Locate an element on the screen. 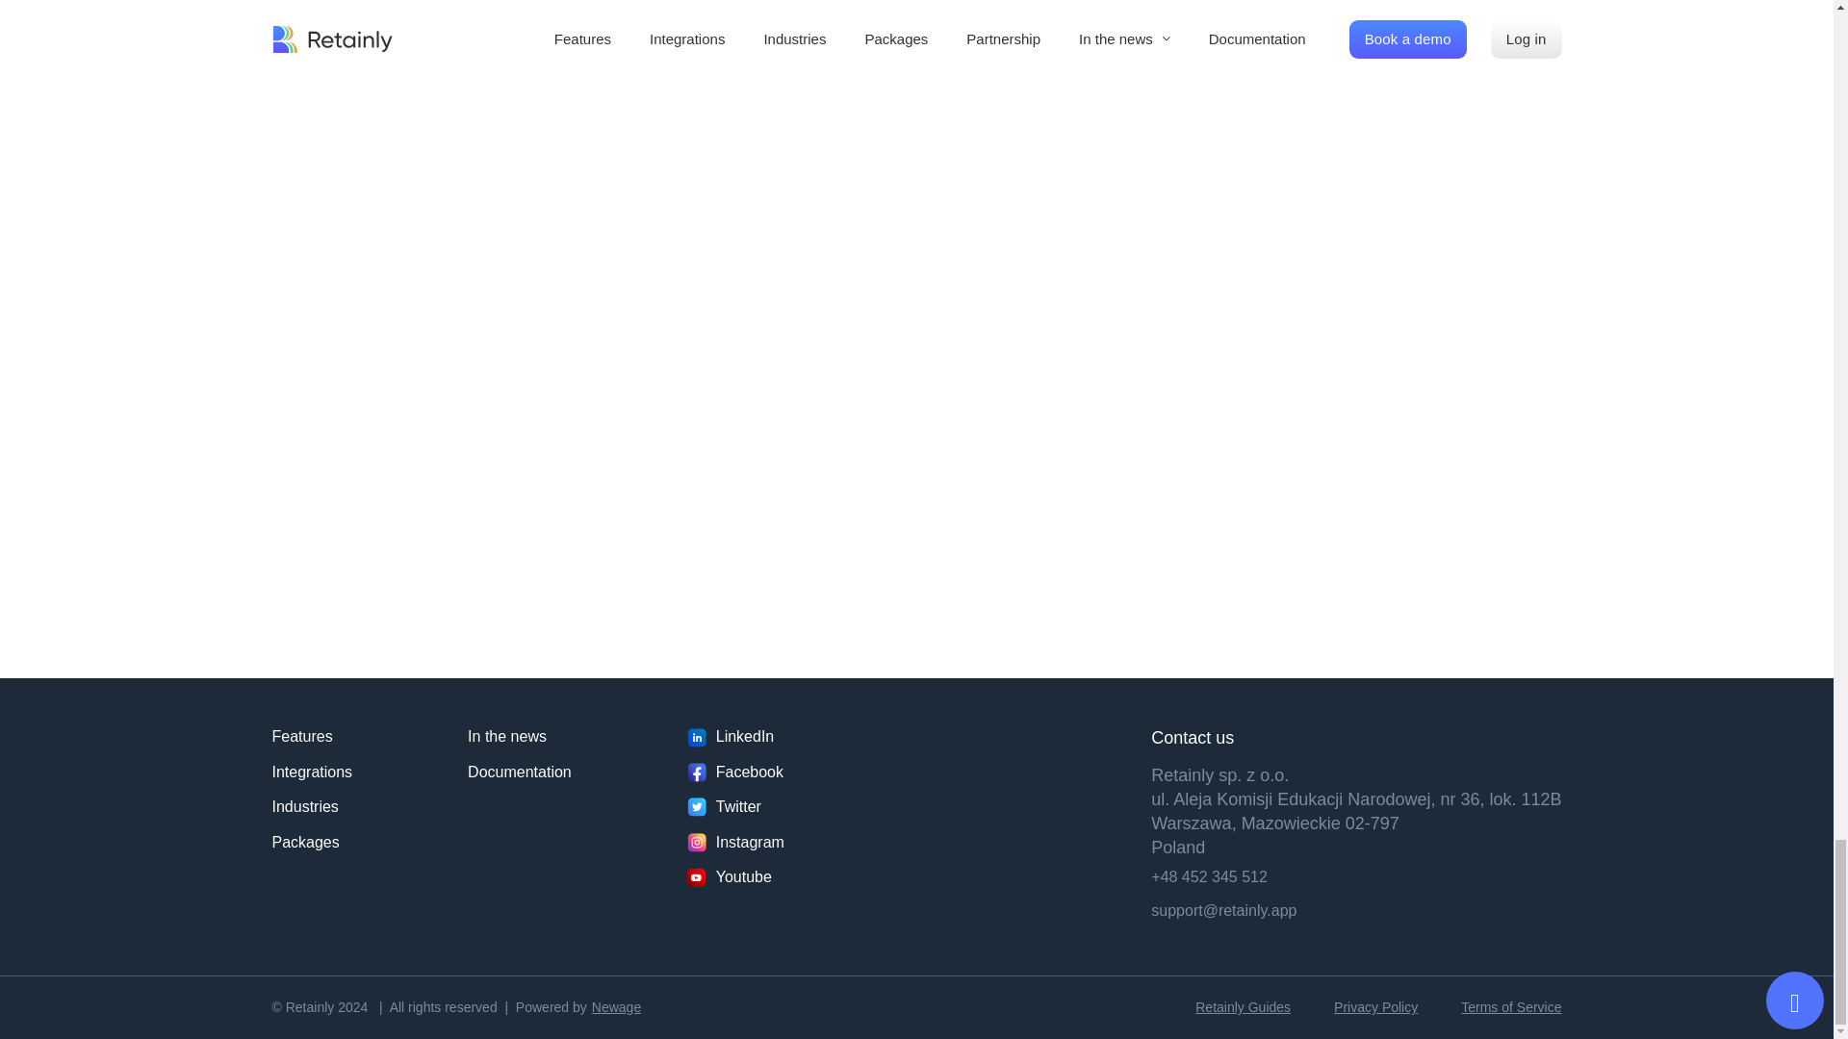  Youtube is located at coordinates (735, 877).